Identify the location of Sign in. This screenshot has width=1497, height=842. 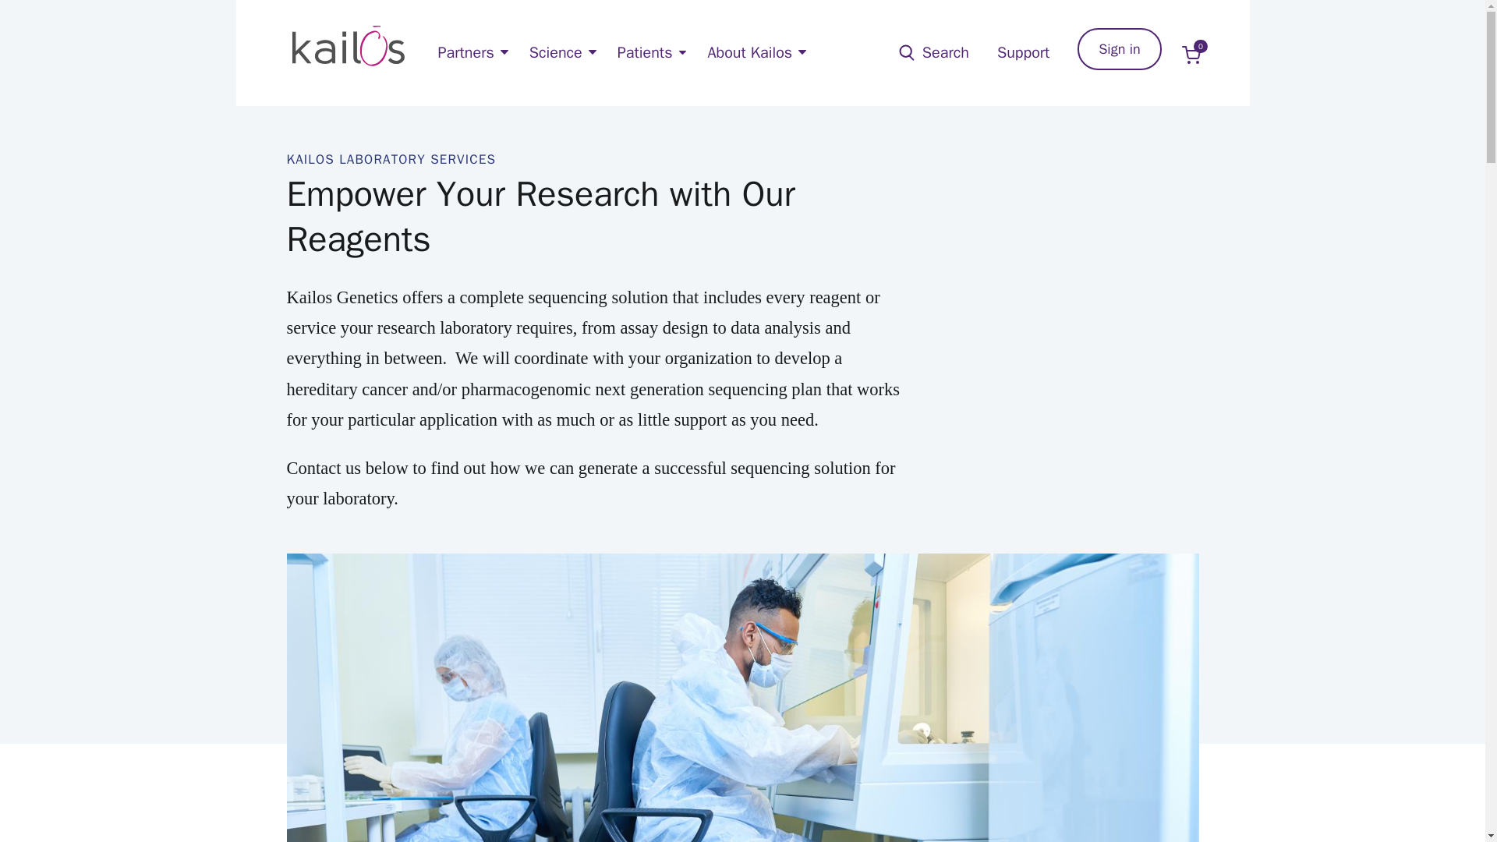
(1194, 53).